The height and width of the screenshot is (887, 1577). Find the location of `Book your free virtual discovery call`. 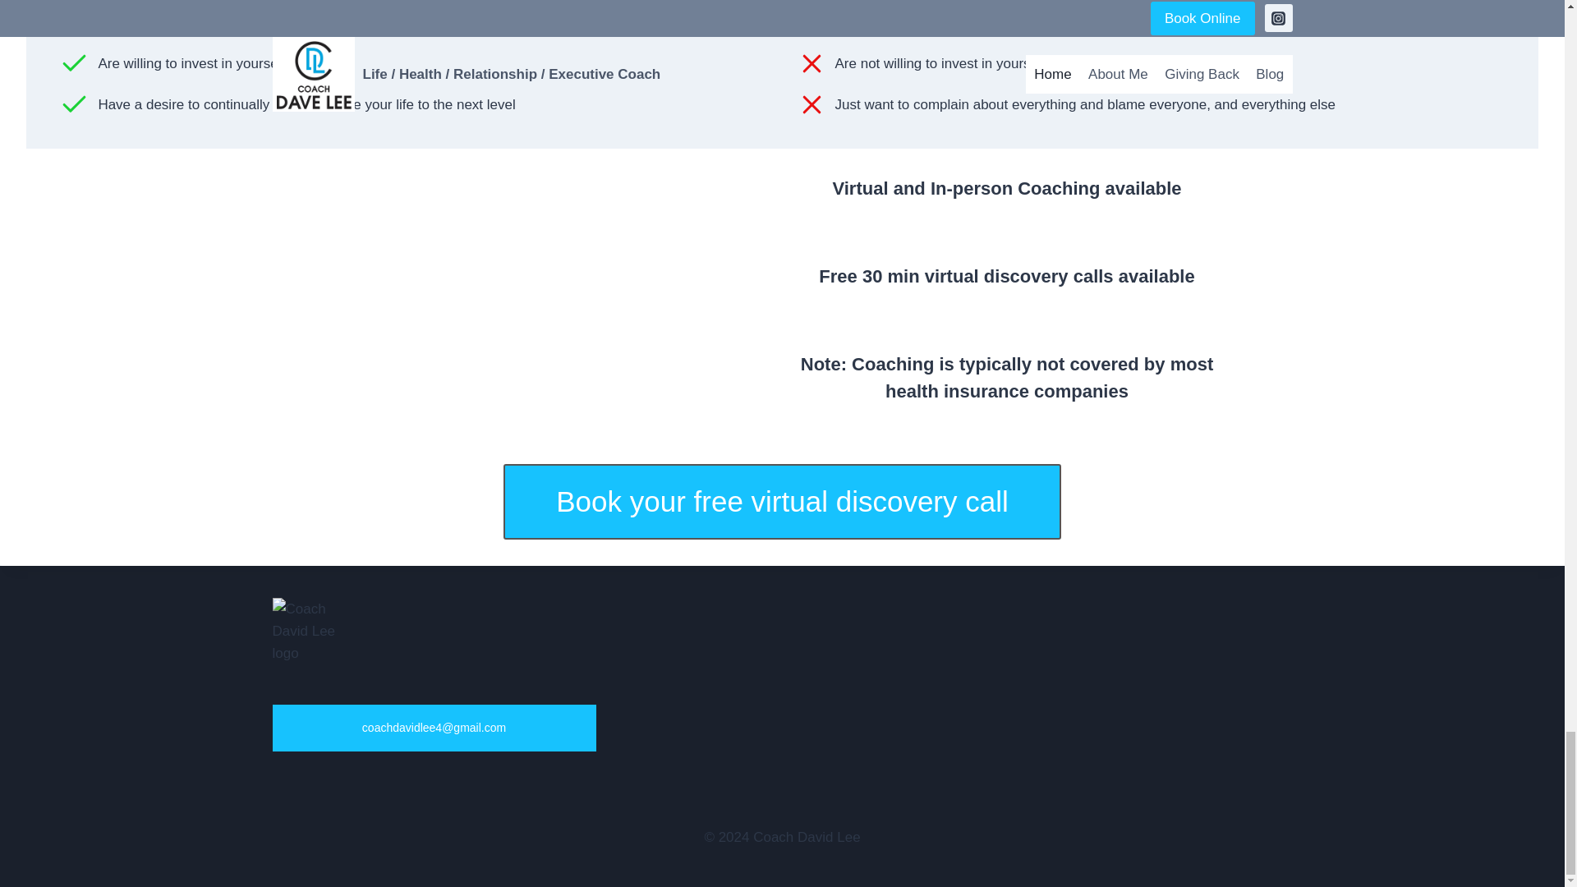

Book your free virtual discovery call is located at coordinates (782, 501).